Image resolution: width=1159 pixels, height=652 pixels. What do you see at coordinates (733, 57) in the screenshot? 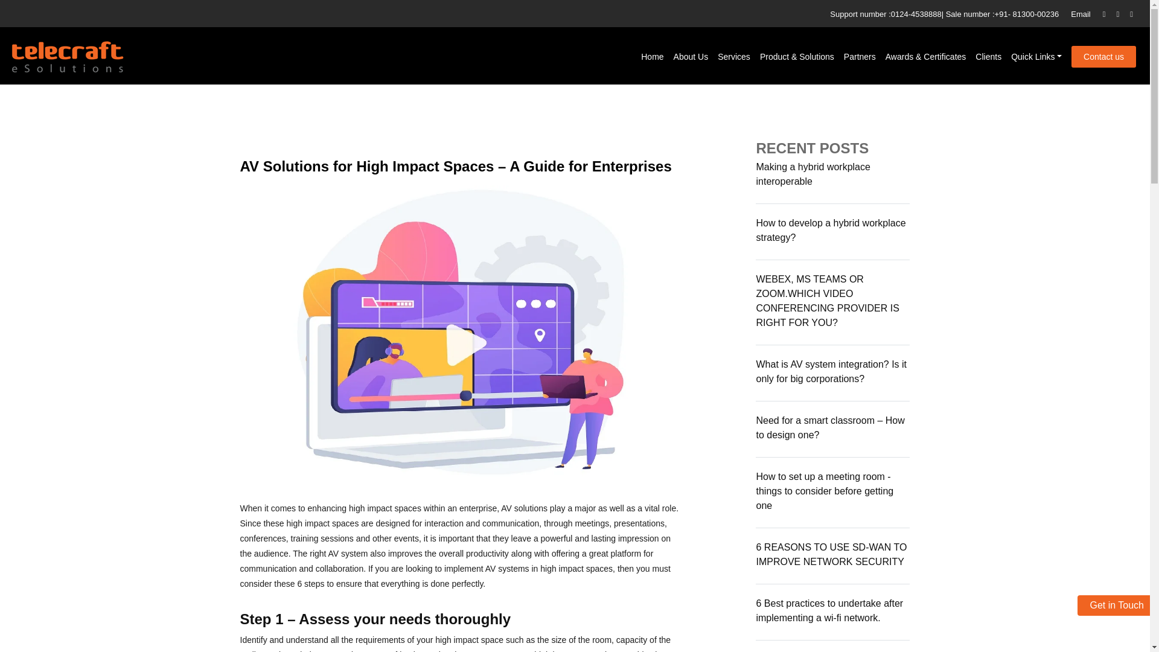
I see `Services` at bounding box center [733, 57].